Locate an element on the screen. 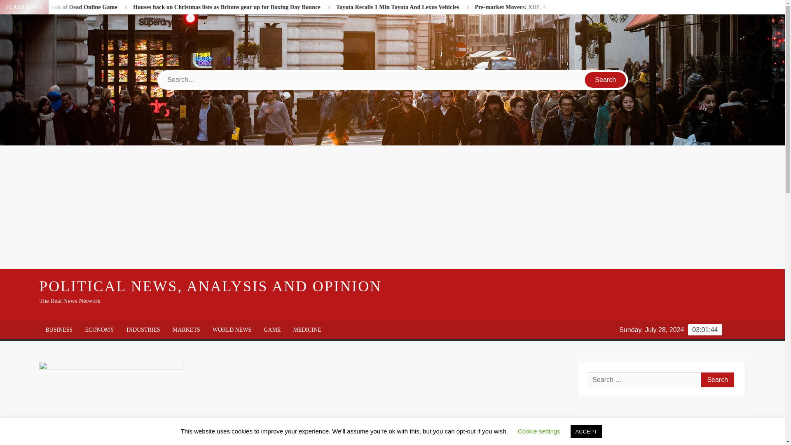  Toyota Recalls 1 Mln Toyota And Lexus Vehicles is located at coordinates (456, 7).